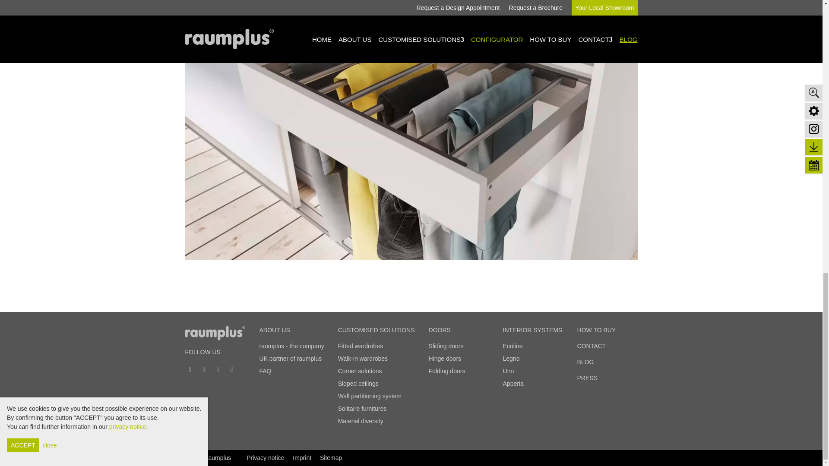 The height and width of the screenshot is (466, 829). Describe the element at coordinates (360, 371) in the screenshot. I see `Corner solutions` at that location.